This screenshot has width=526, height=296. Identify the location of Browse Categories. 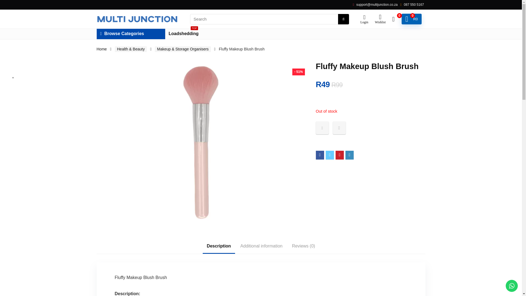
(130, 34).